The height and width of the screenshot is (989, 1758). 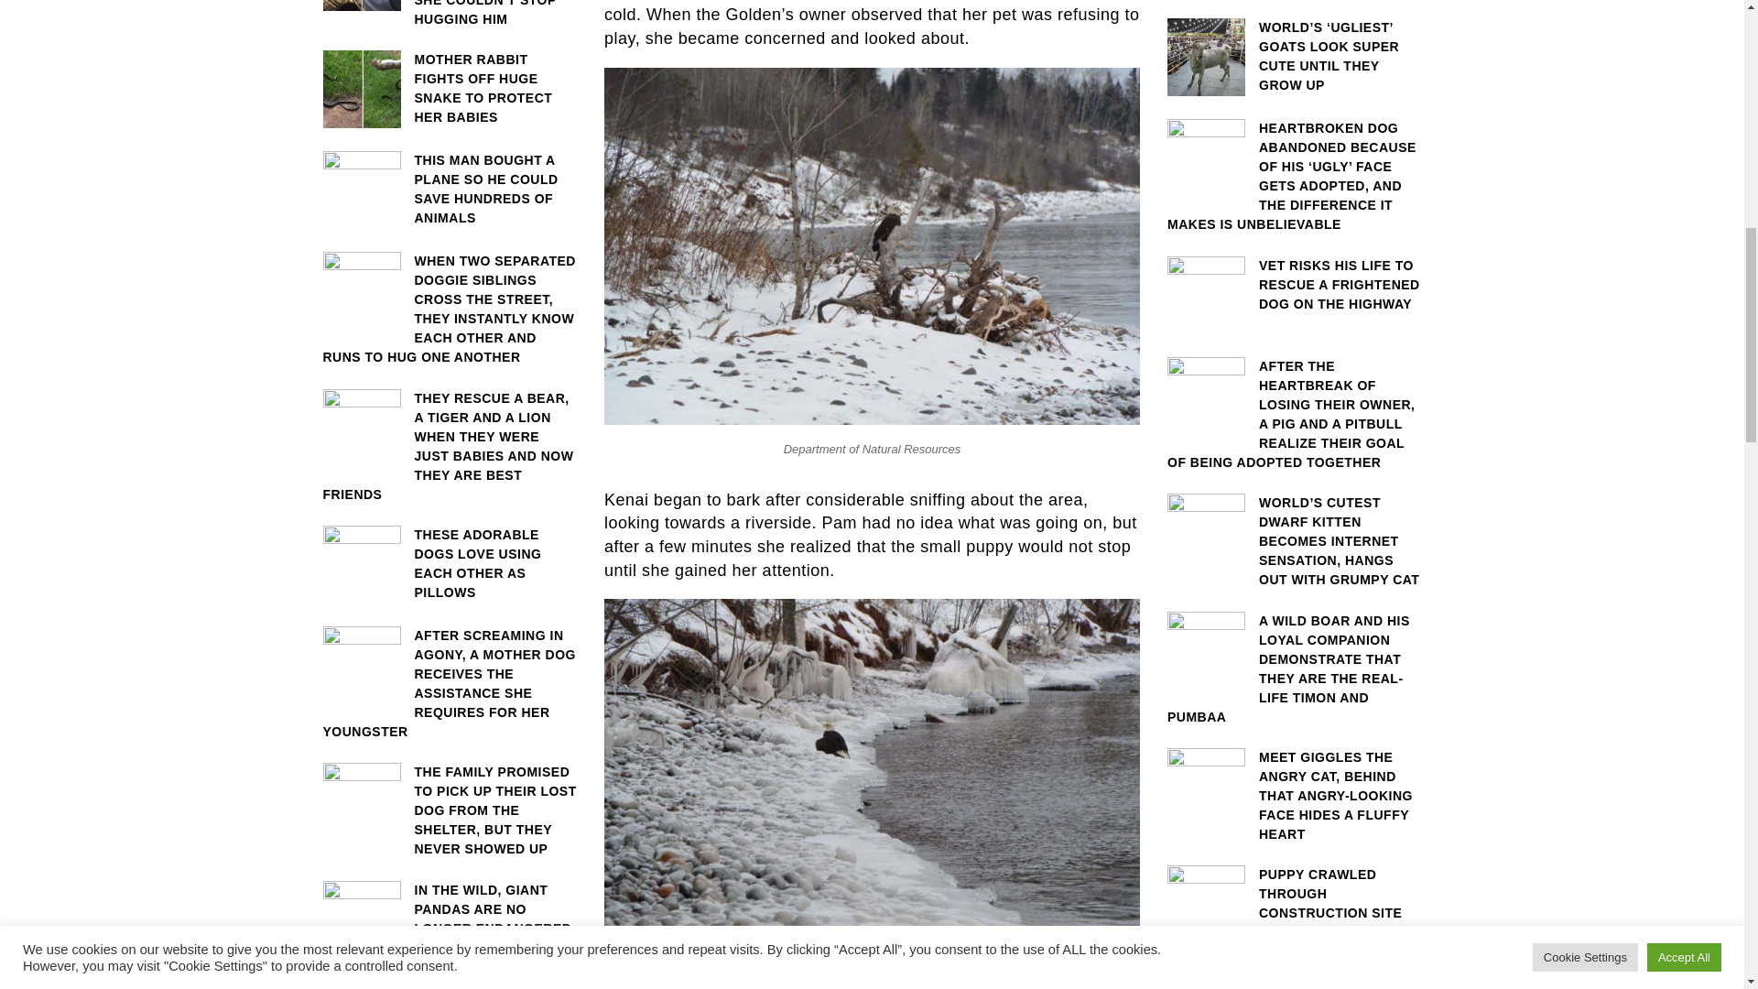 What do you see at coordinates (449, 909) in the screenshot?
I see `IN THE WILD, GIANT PANDAS ARE NO LONGER ENDANGERED` at bounding box center [449, 909].